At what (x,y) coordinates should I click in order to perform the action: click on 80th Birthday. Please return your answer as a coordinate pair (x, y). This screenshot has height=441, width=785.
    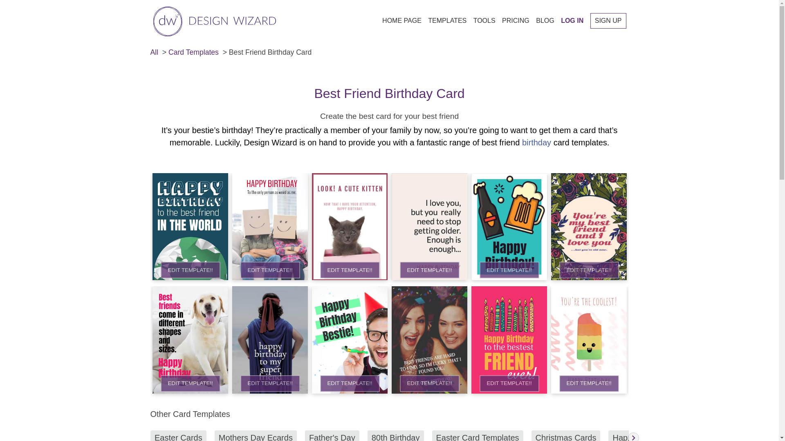
    Looking at the image, I should click on (395, 436).